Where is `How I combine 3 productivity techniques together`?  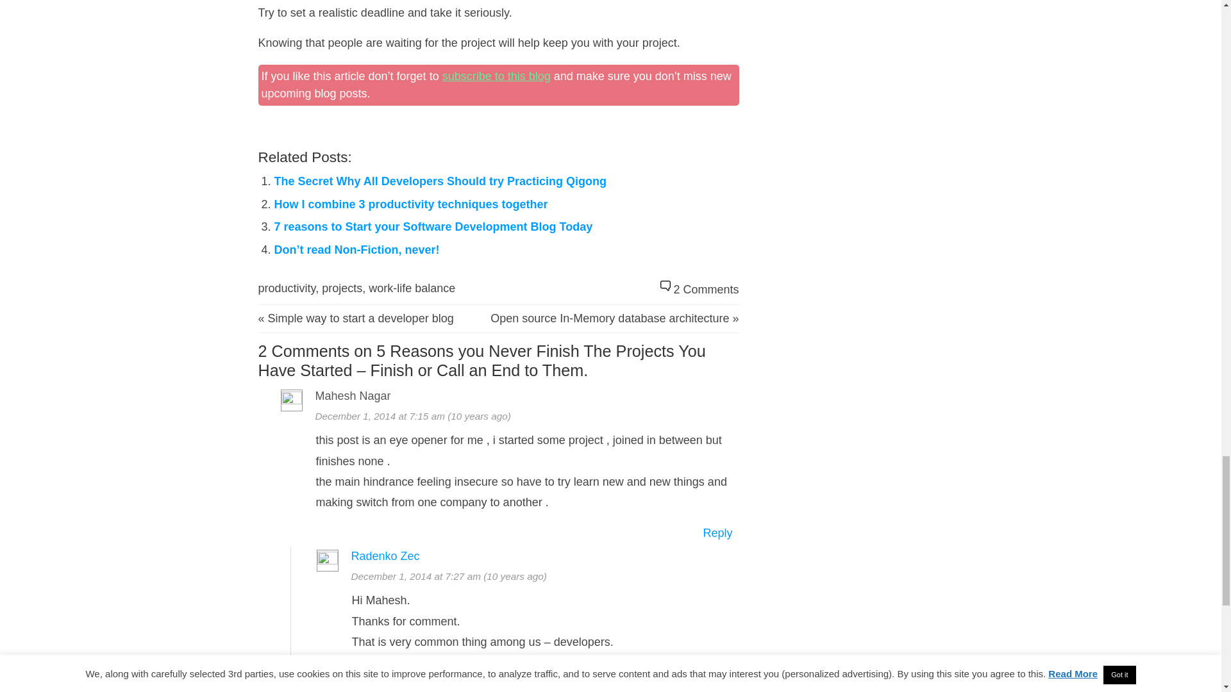 How I combine 3 productivity techniques together is located at coordinates (411, 204).